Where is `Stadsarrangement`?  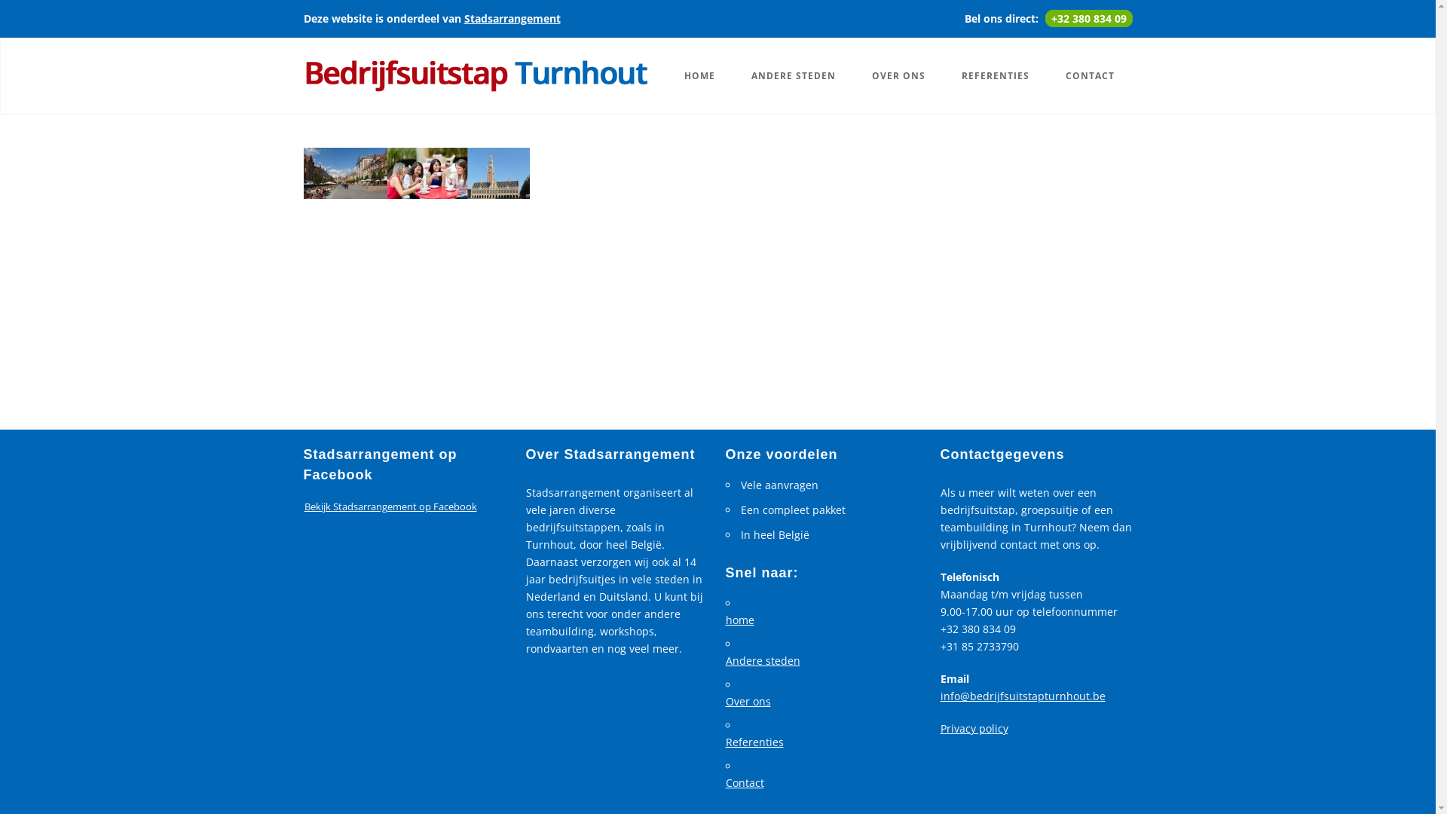
Stadsarrangement is located at coordinates (512, 18).